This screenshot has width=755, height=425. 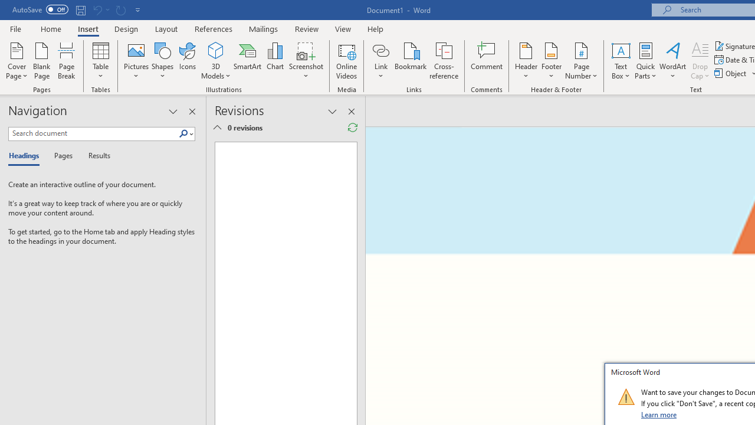 I want to click on Shapes, so click(x=162, y=60).